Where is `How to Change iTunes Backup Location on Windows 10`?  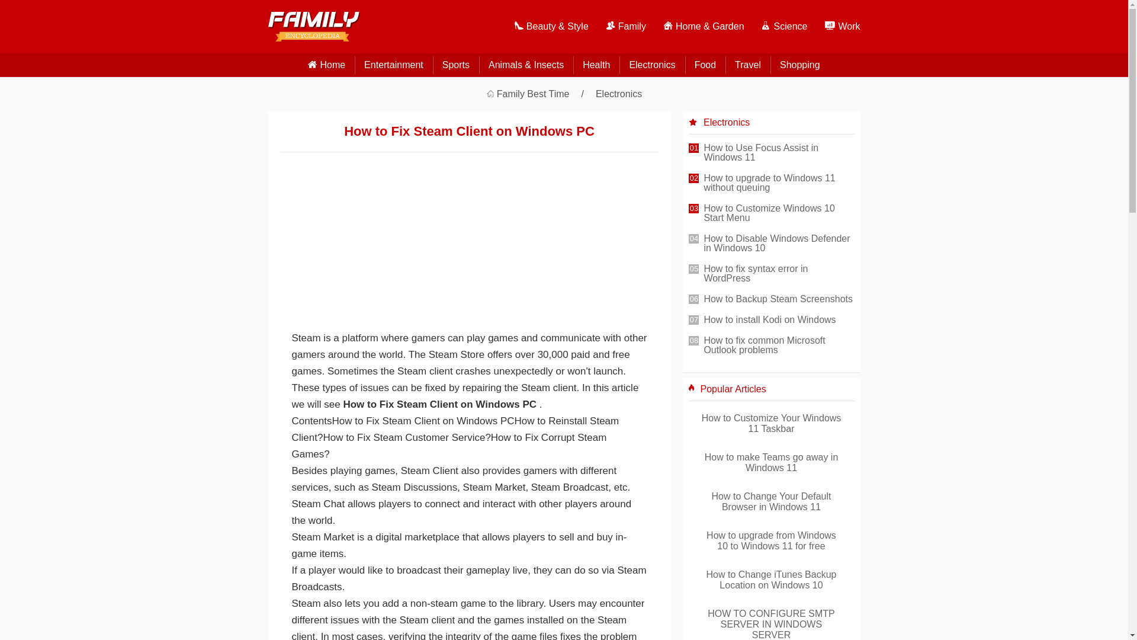
How to Change iTunes Backup Location on Windows 10 is located at coordinates (771, 580).